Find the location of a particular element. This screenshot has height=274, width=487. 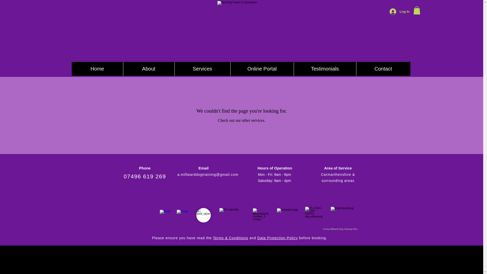

Online Portal is located at coordinates (262, 69).